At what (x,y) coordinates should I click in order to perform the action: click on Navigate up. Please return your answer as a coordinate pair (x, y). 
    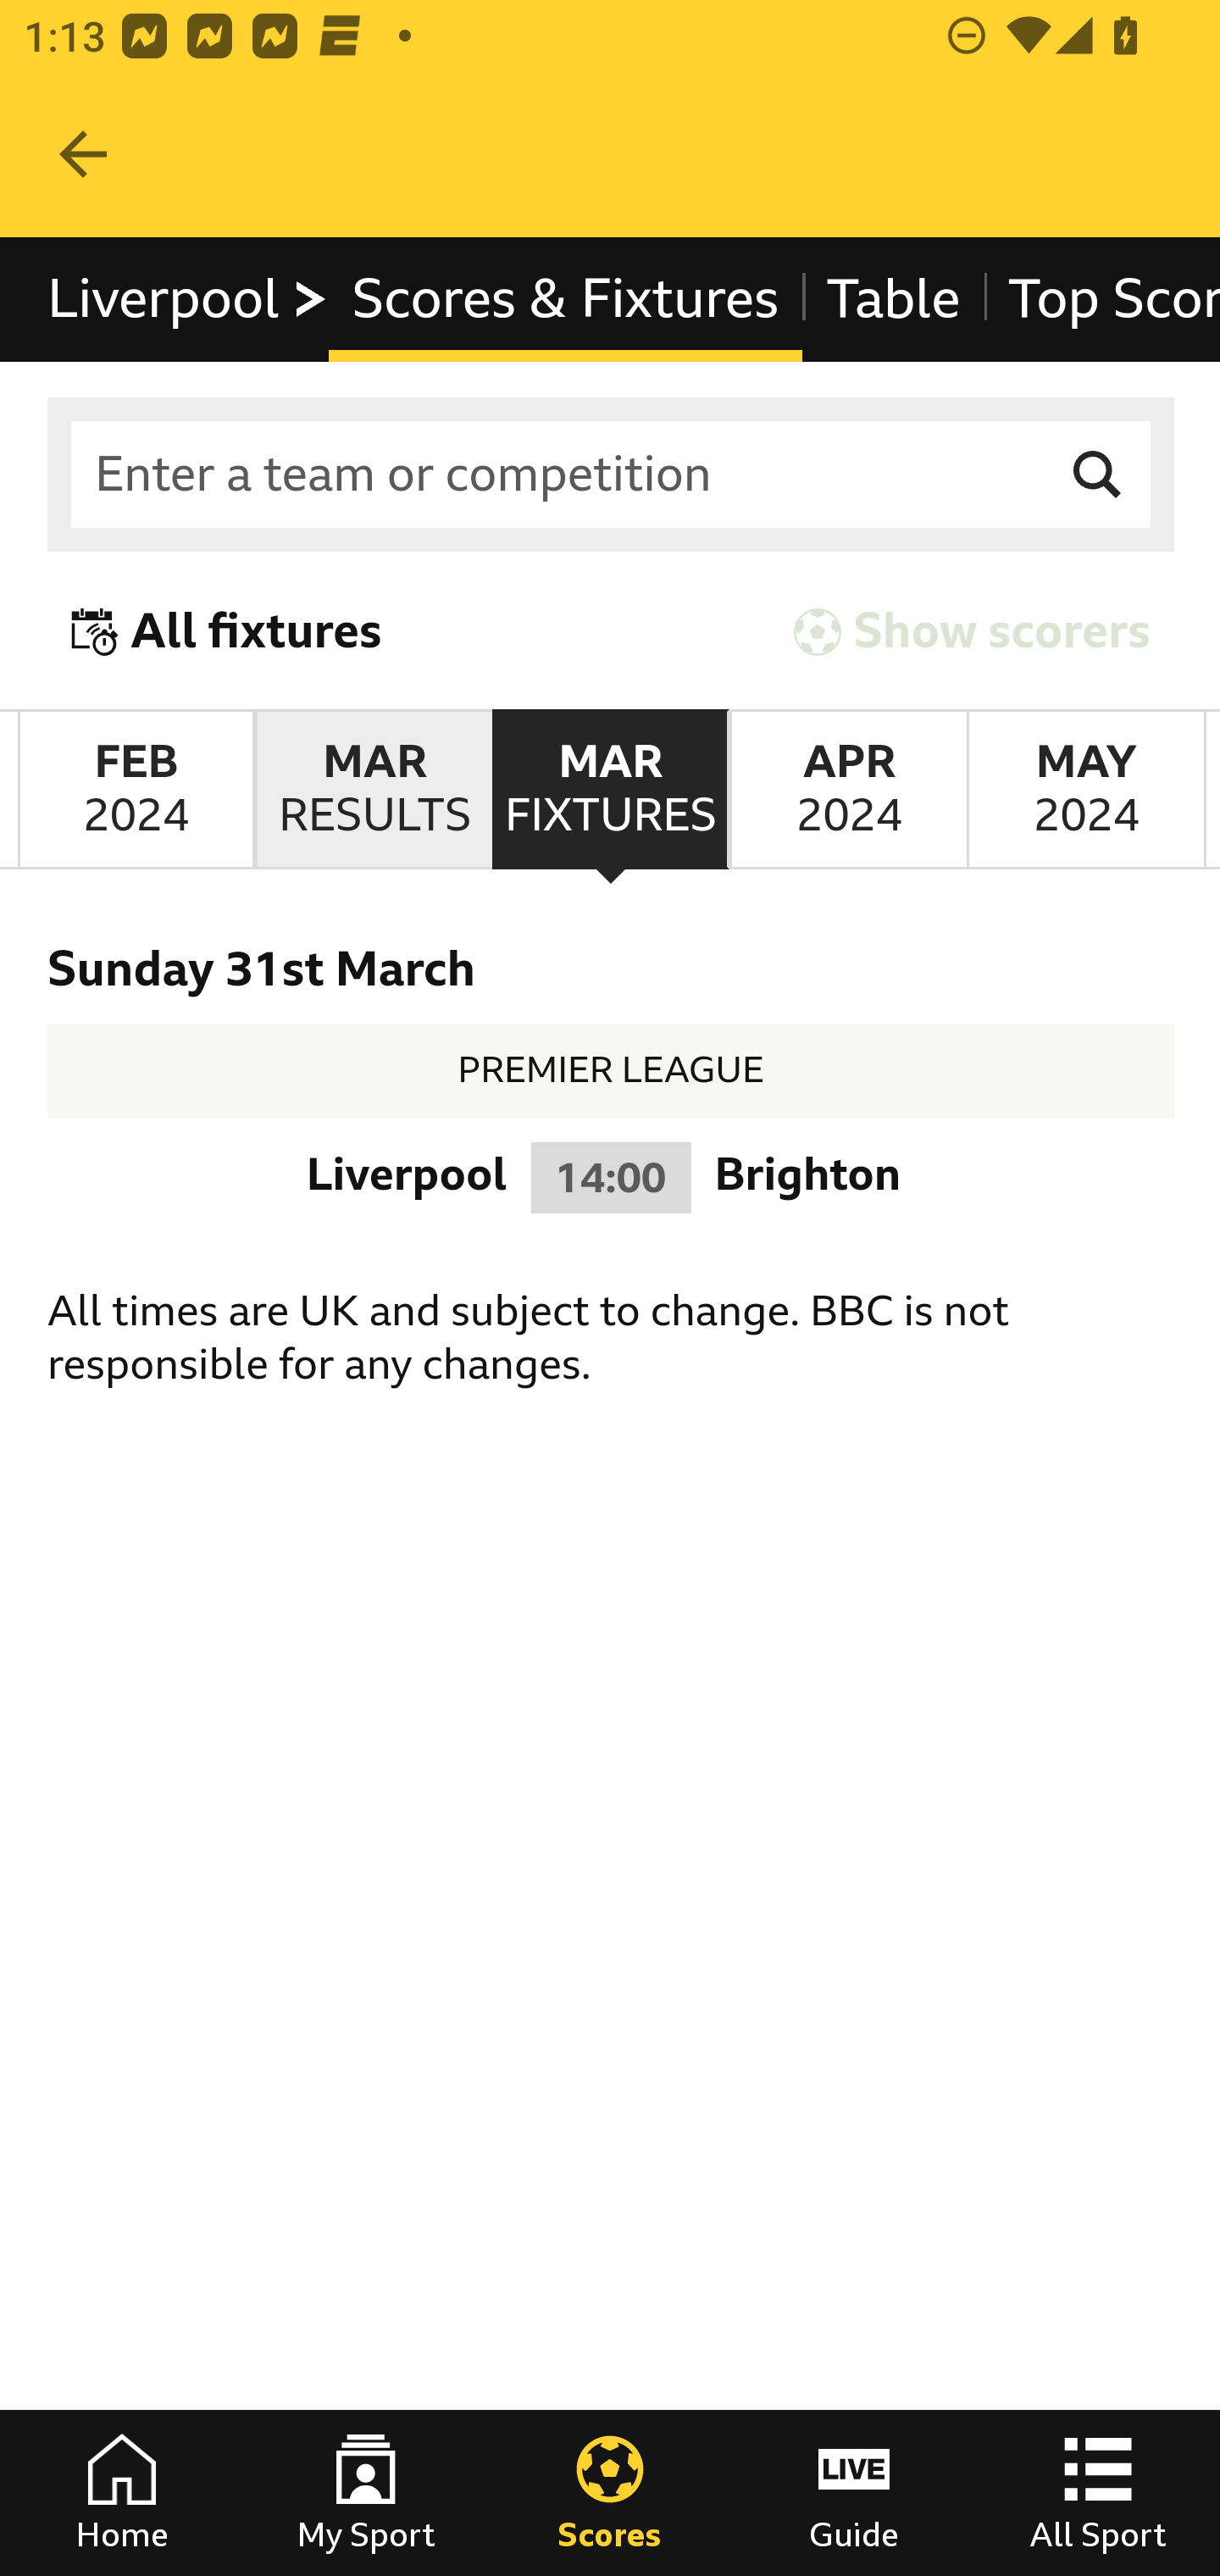
    Looking at the image, I should click on (83, 154).